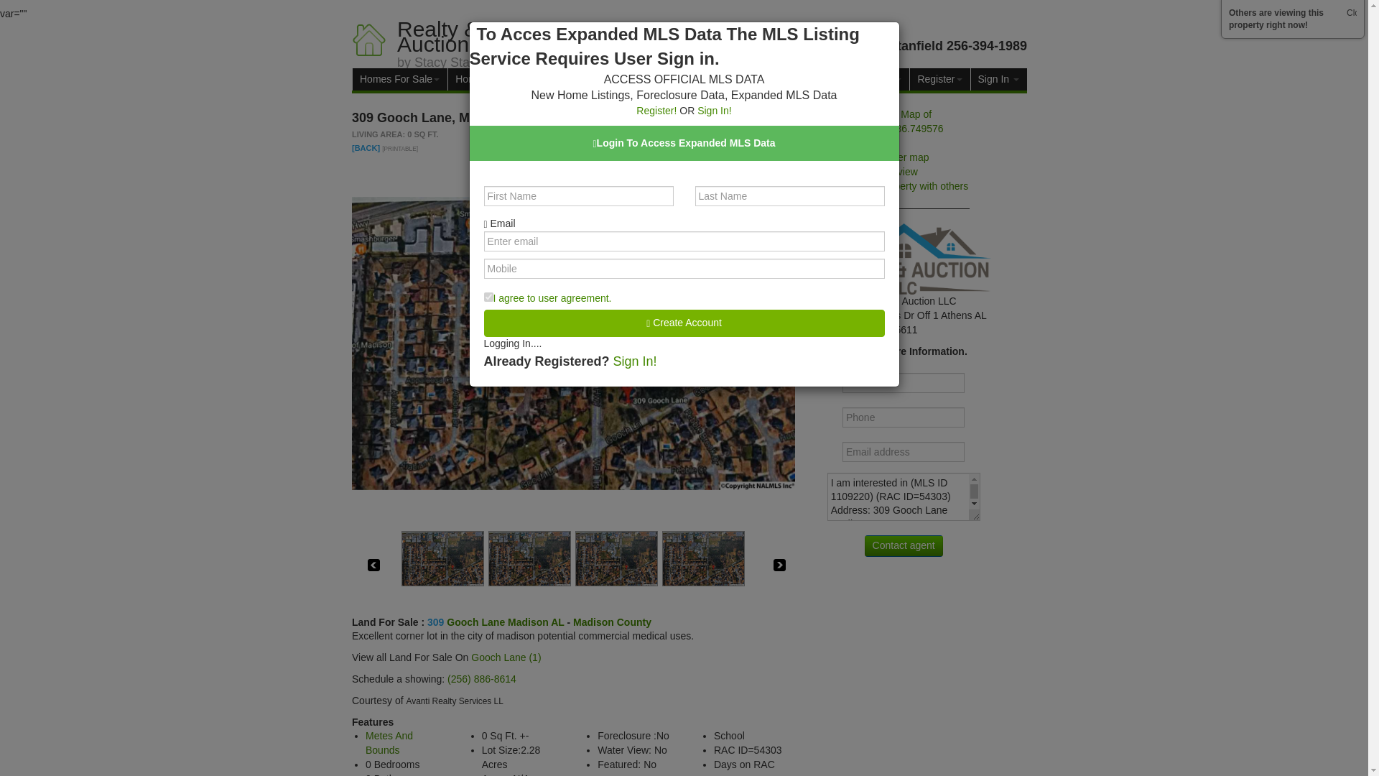 The height and width of the screenshot is (776, 1379). Describe the element at coordinates (528, 622) in the screenshot. I see `Land For Sale  Madison` at that location.